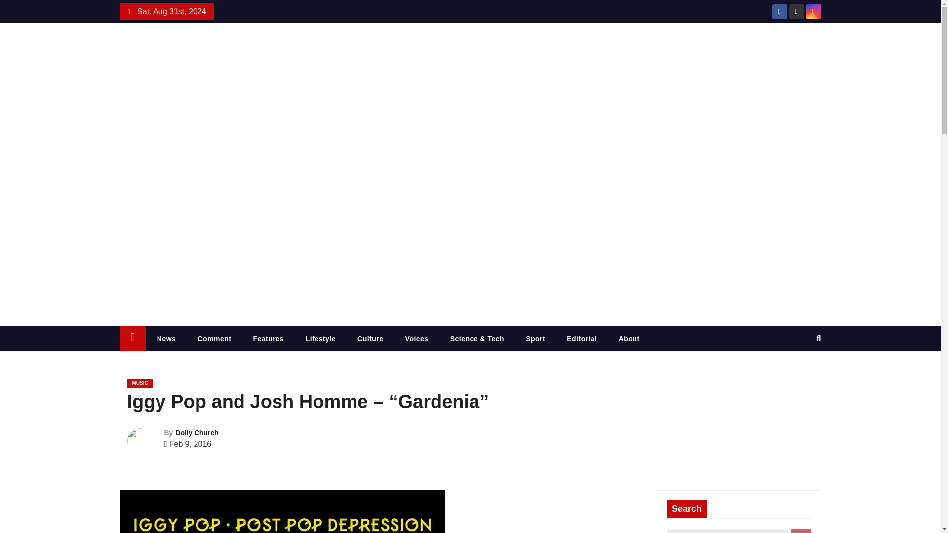 Image resolution: width=948 pixels, height=533 pixels. What do you see at coordinates (268, 338) in the screenshot?
I see `Features` at bounding box center [268, 338].